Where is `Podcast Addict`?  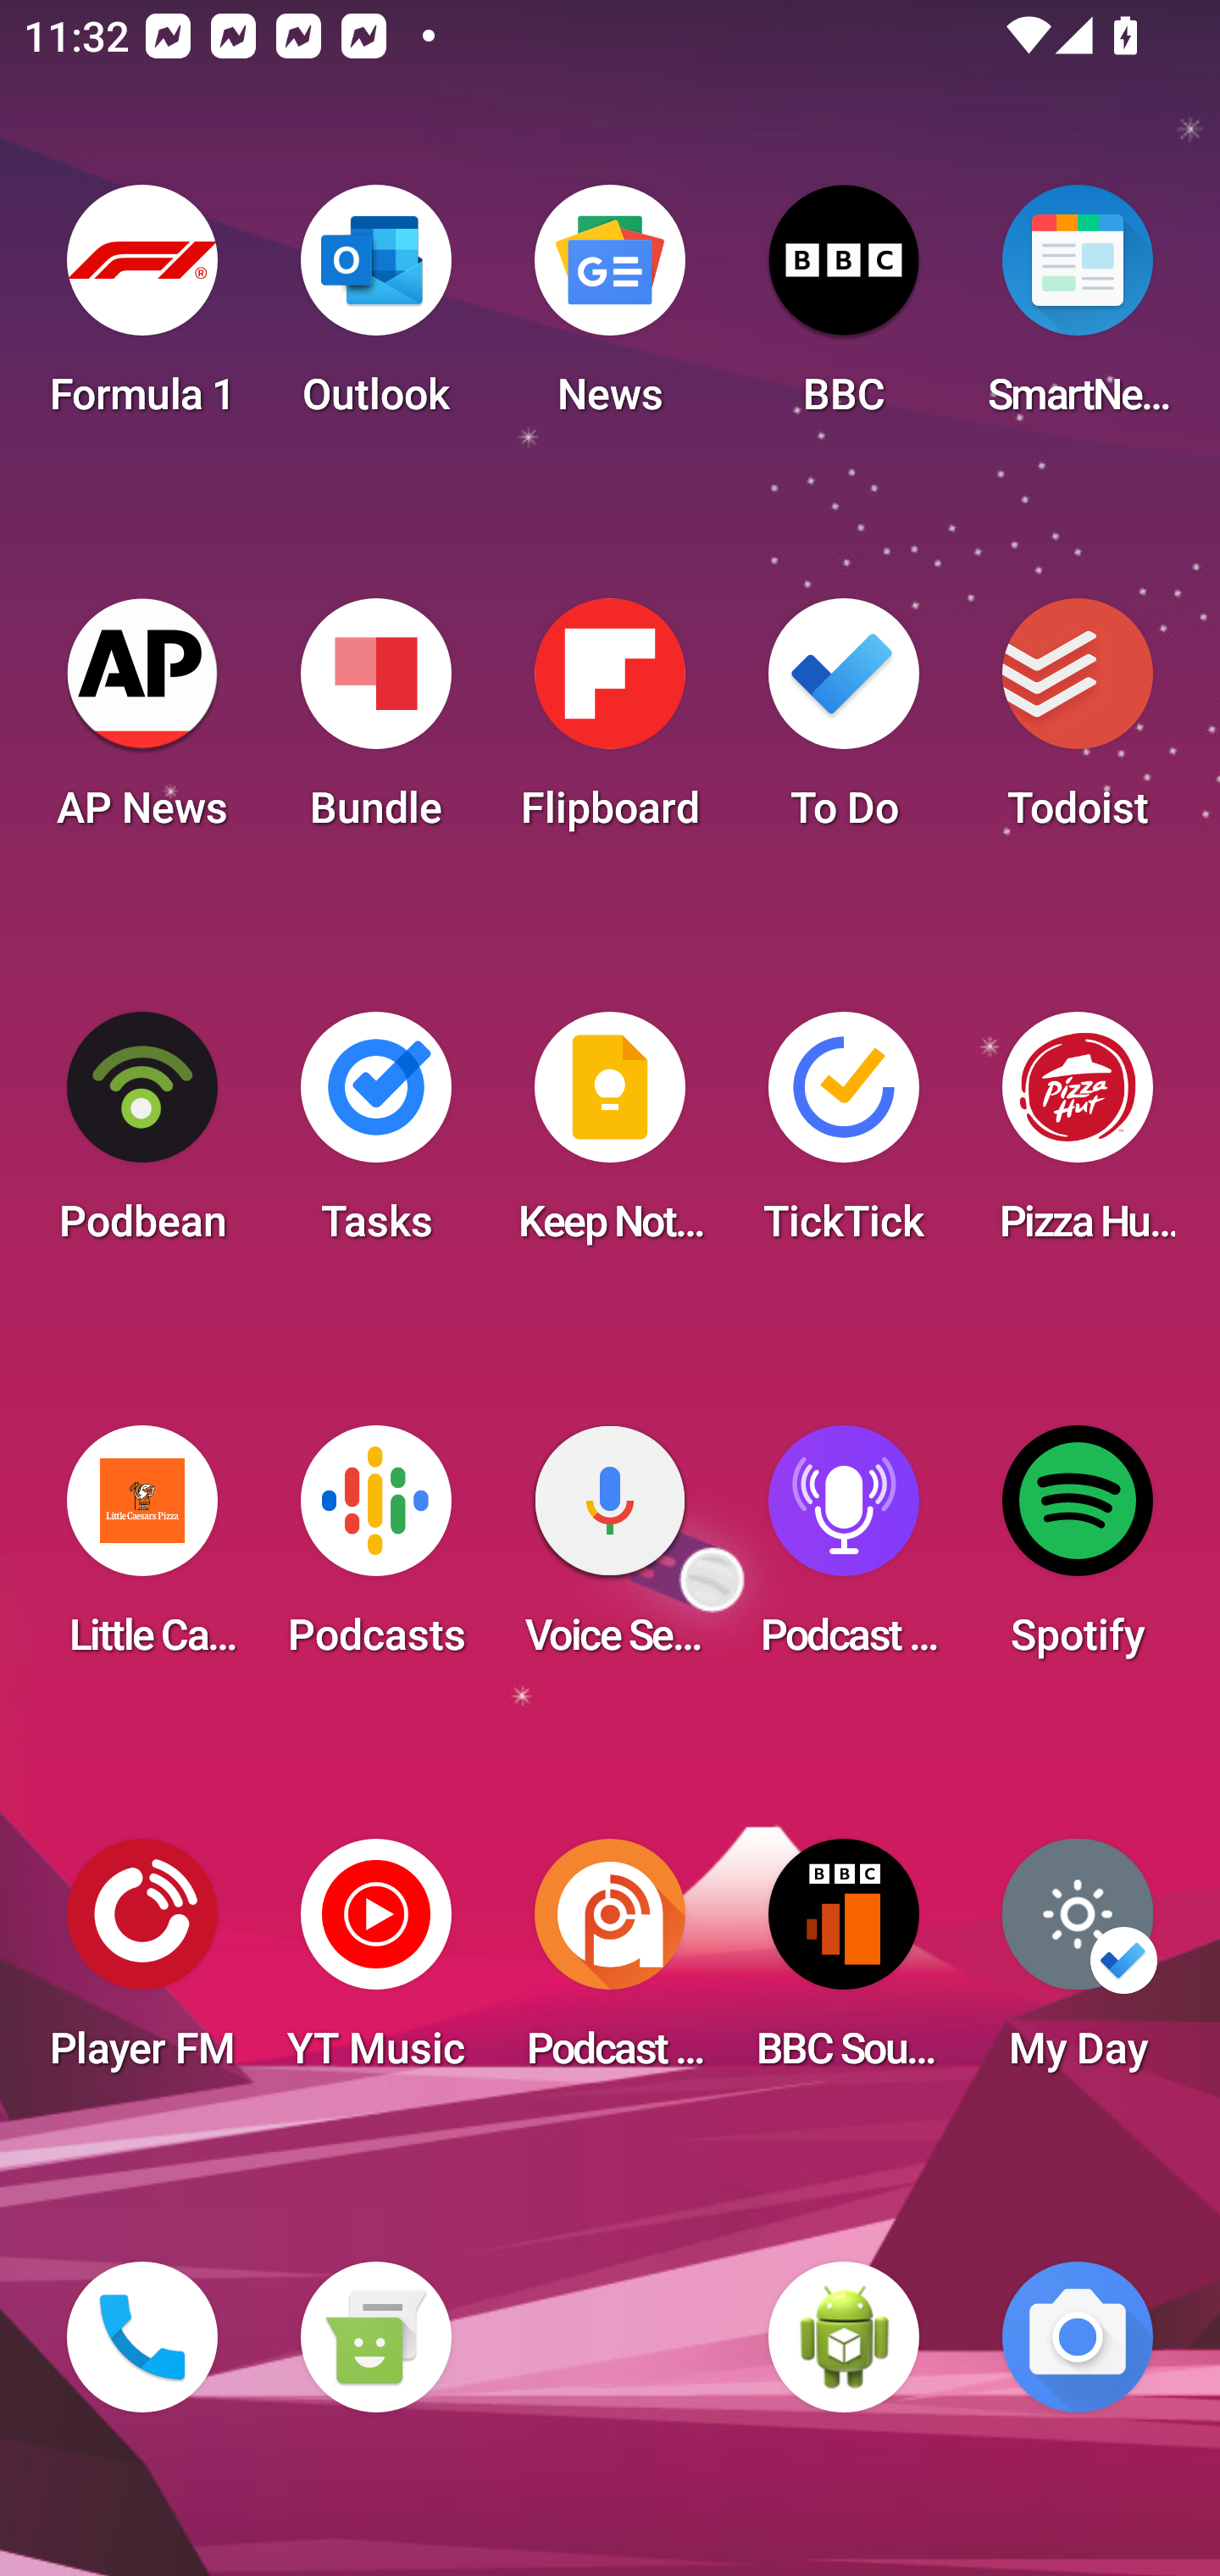
Podcast Addict is located at coordinates (610, 1964).